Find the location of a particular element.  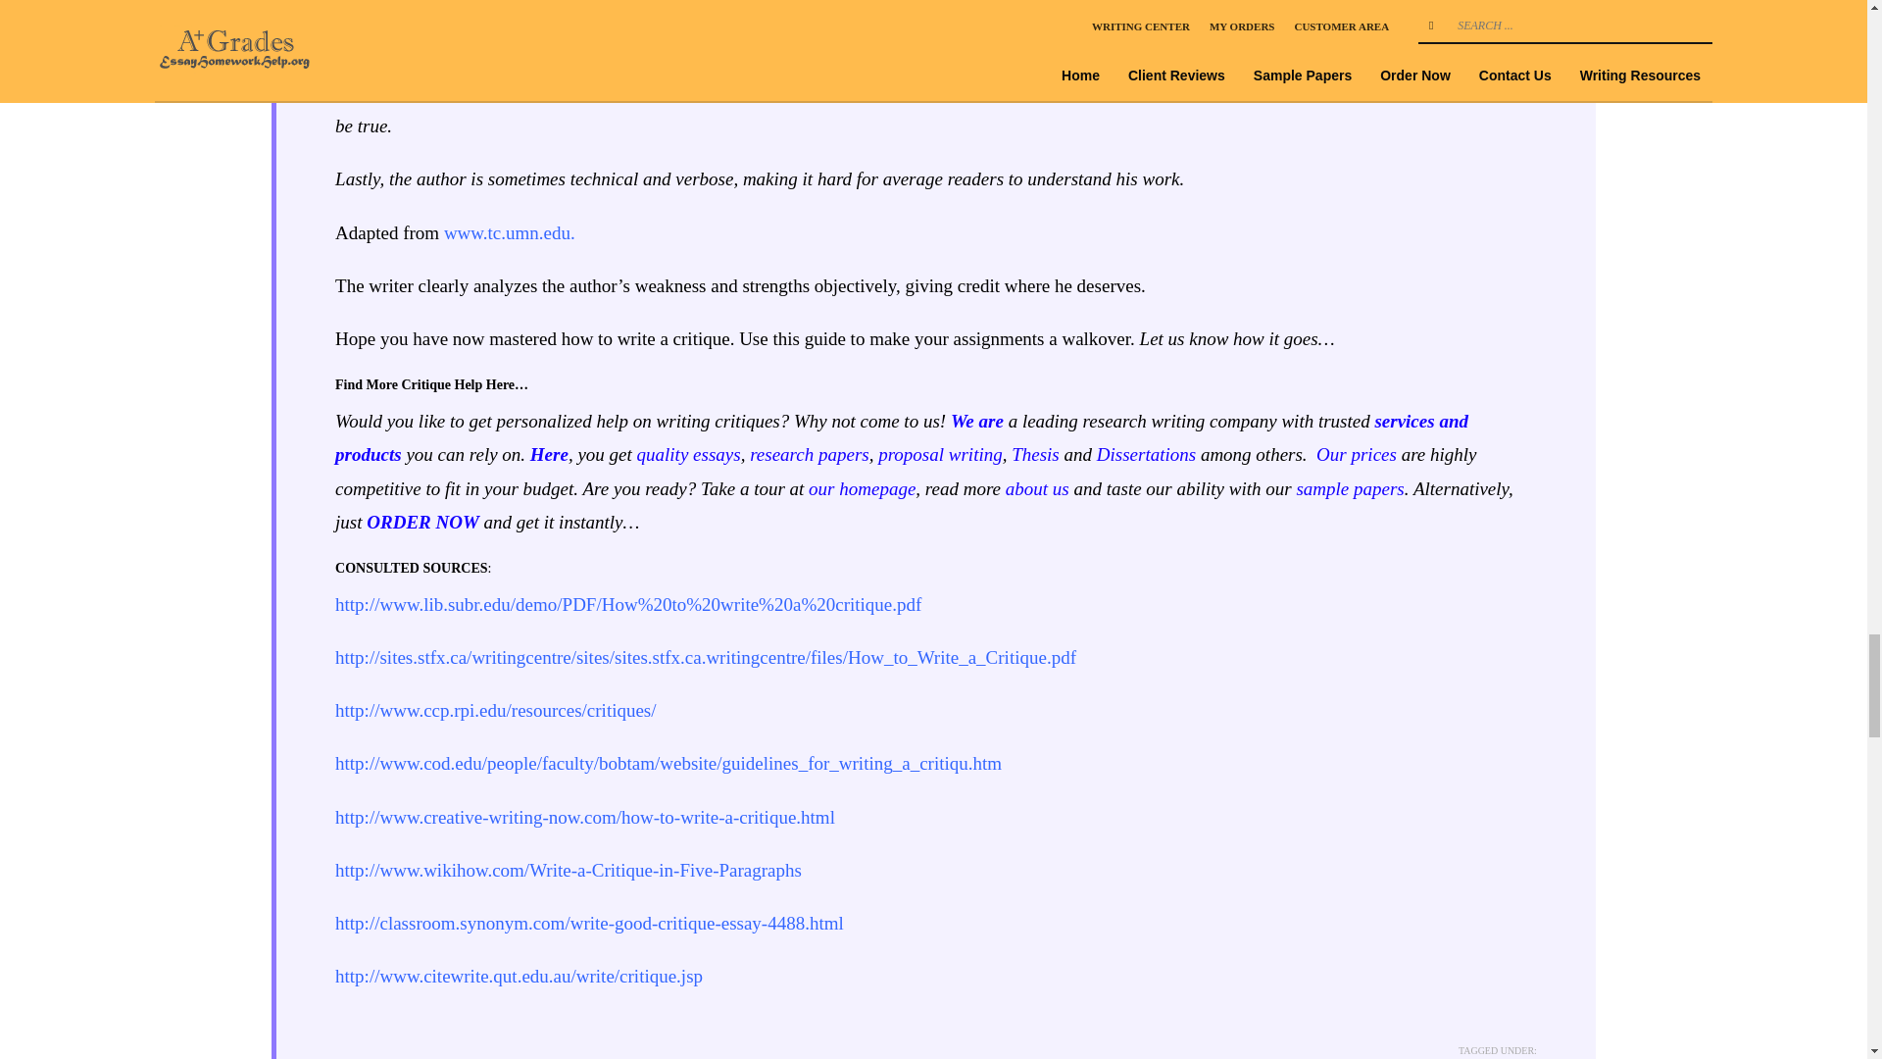

ORDER NOW is located at coordinates (423, 522).